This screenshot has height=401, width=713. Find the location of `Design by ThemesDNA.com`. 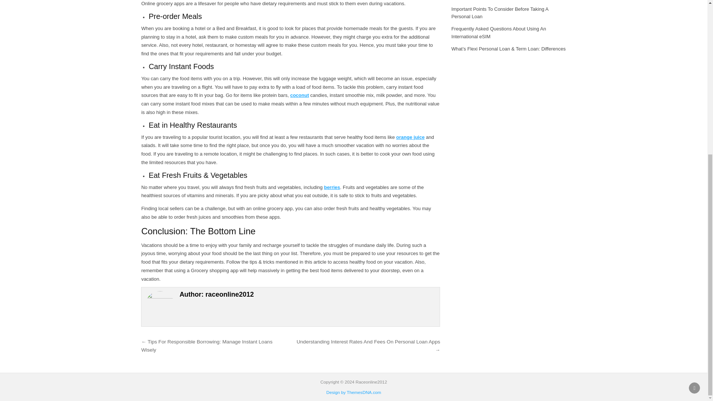

Design by ThemesDNA.com is located at coordinates (354, 392).